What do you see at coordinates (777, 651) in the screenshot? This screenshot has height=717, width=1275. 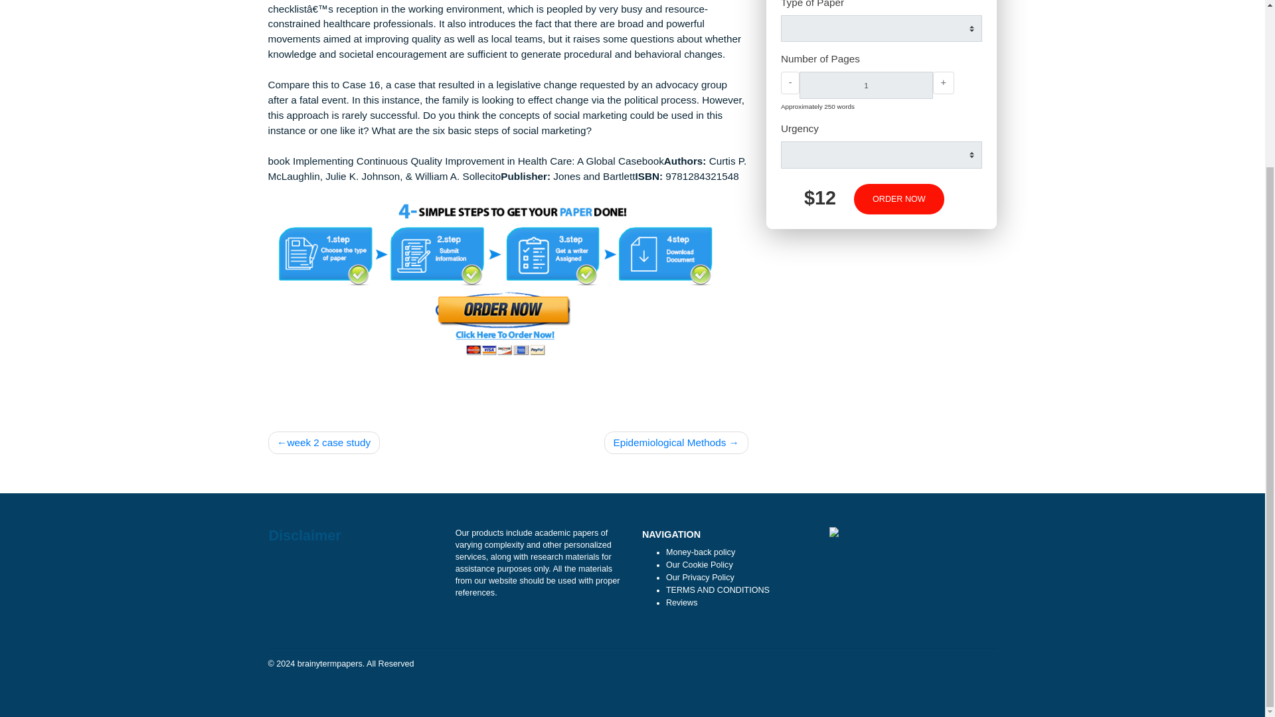 I see `Our Cookie Policy` at bounding box center [777, 651].